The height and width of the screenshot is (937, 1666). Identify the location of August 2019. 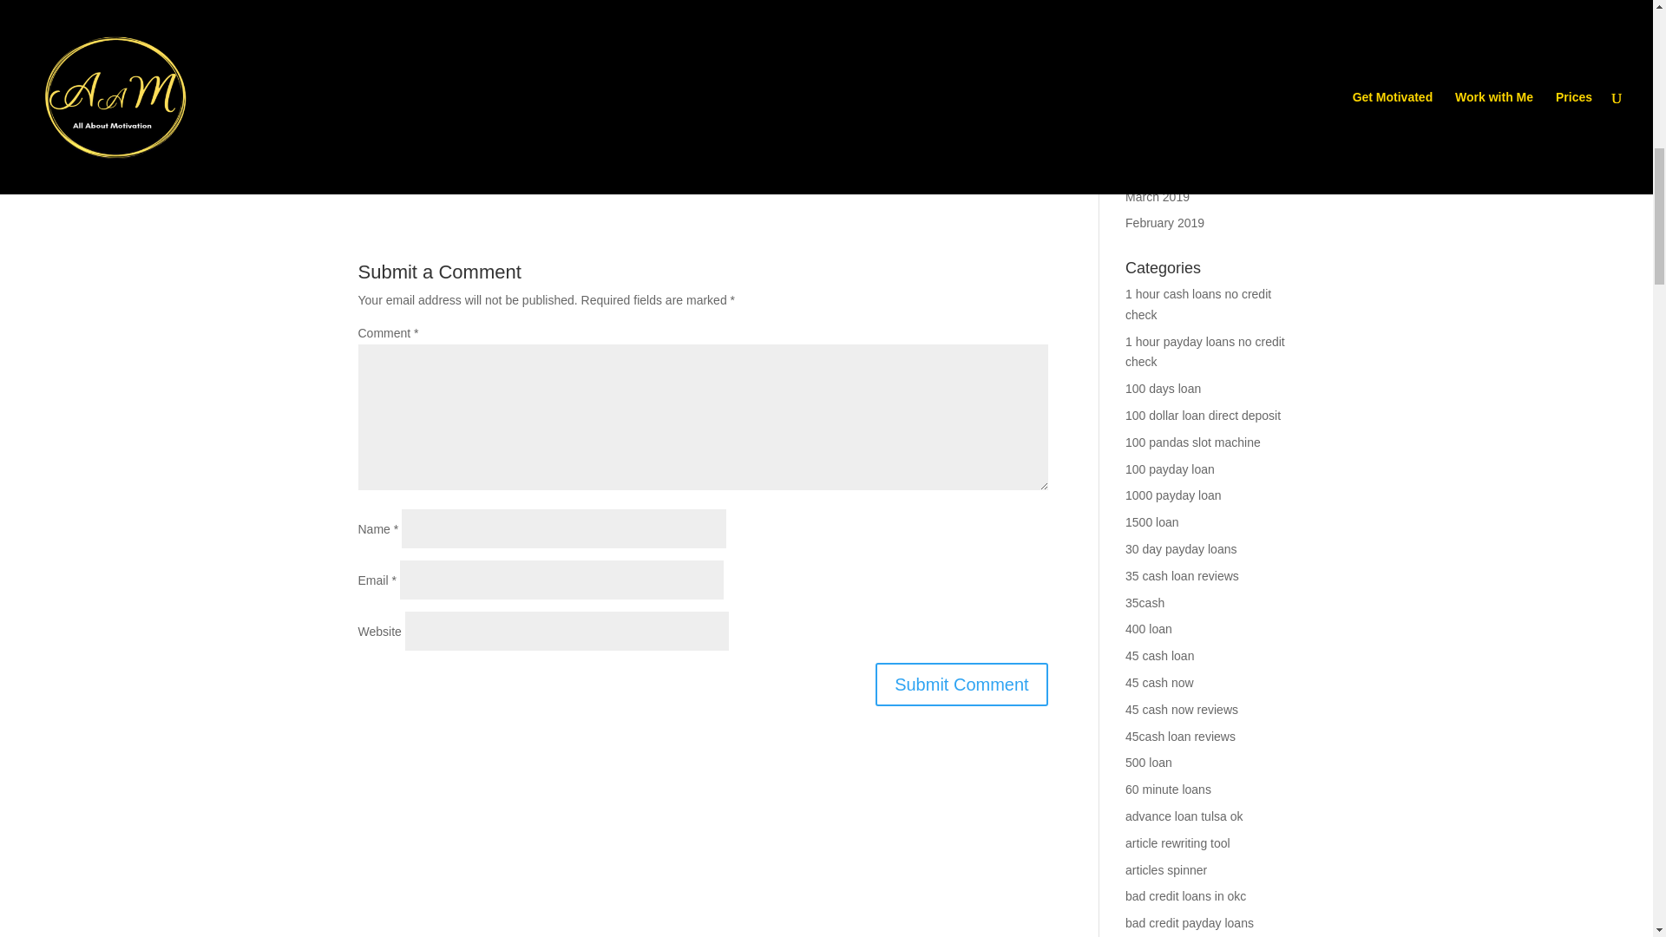
(1159, 62).